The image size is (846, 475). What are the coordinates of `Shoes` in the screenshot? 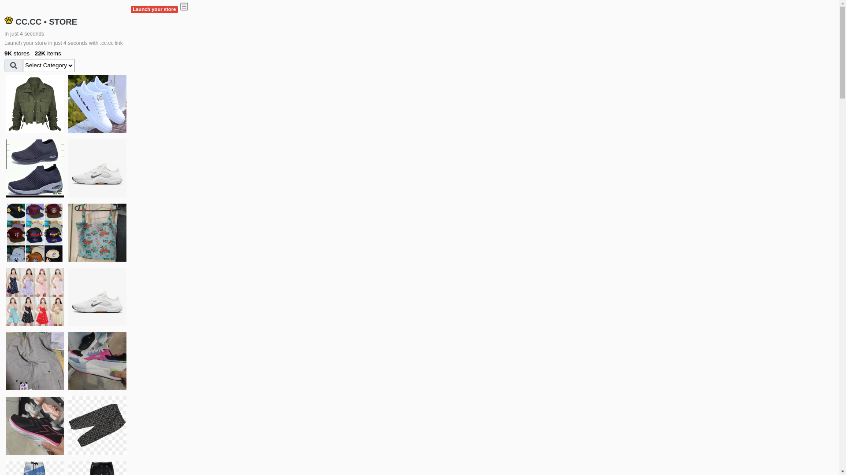 It's located at (97, 297).